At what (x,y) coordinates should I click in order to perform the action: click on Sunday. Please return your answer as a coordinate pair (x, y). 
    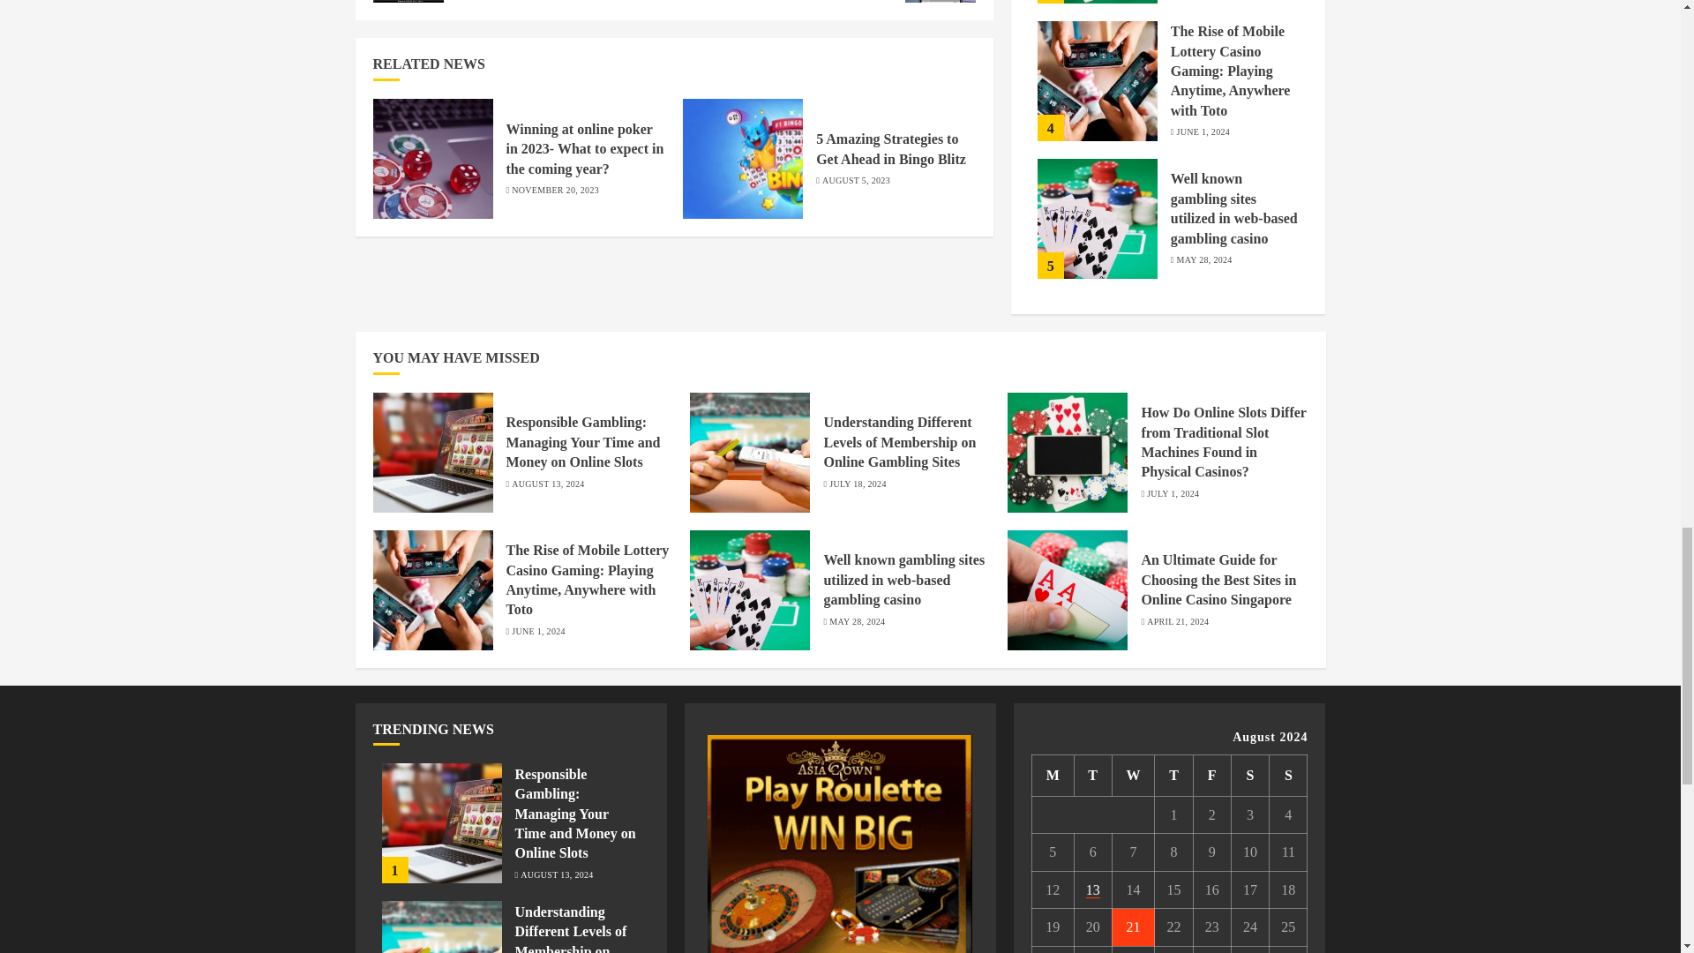
    Looking at the image, I should click on (1288, 775).